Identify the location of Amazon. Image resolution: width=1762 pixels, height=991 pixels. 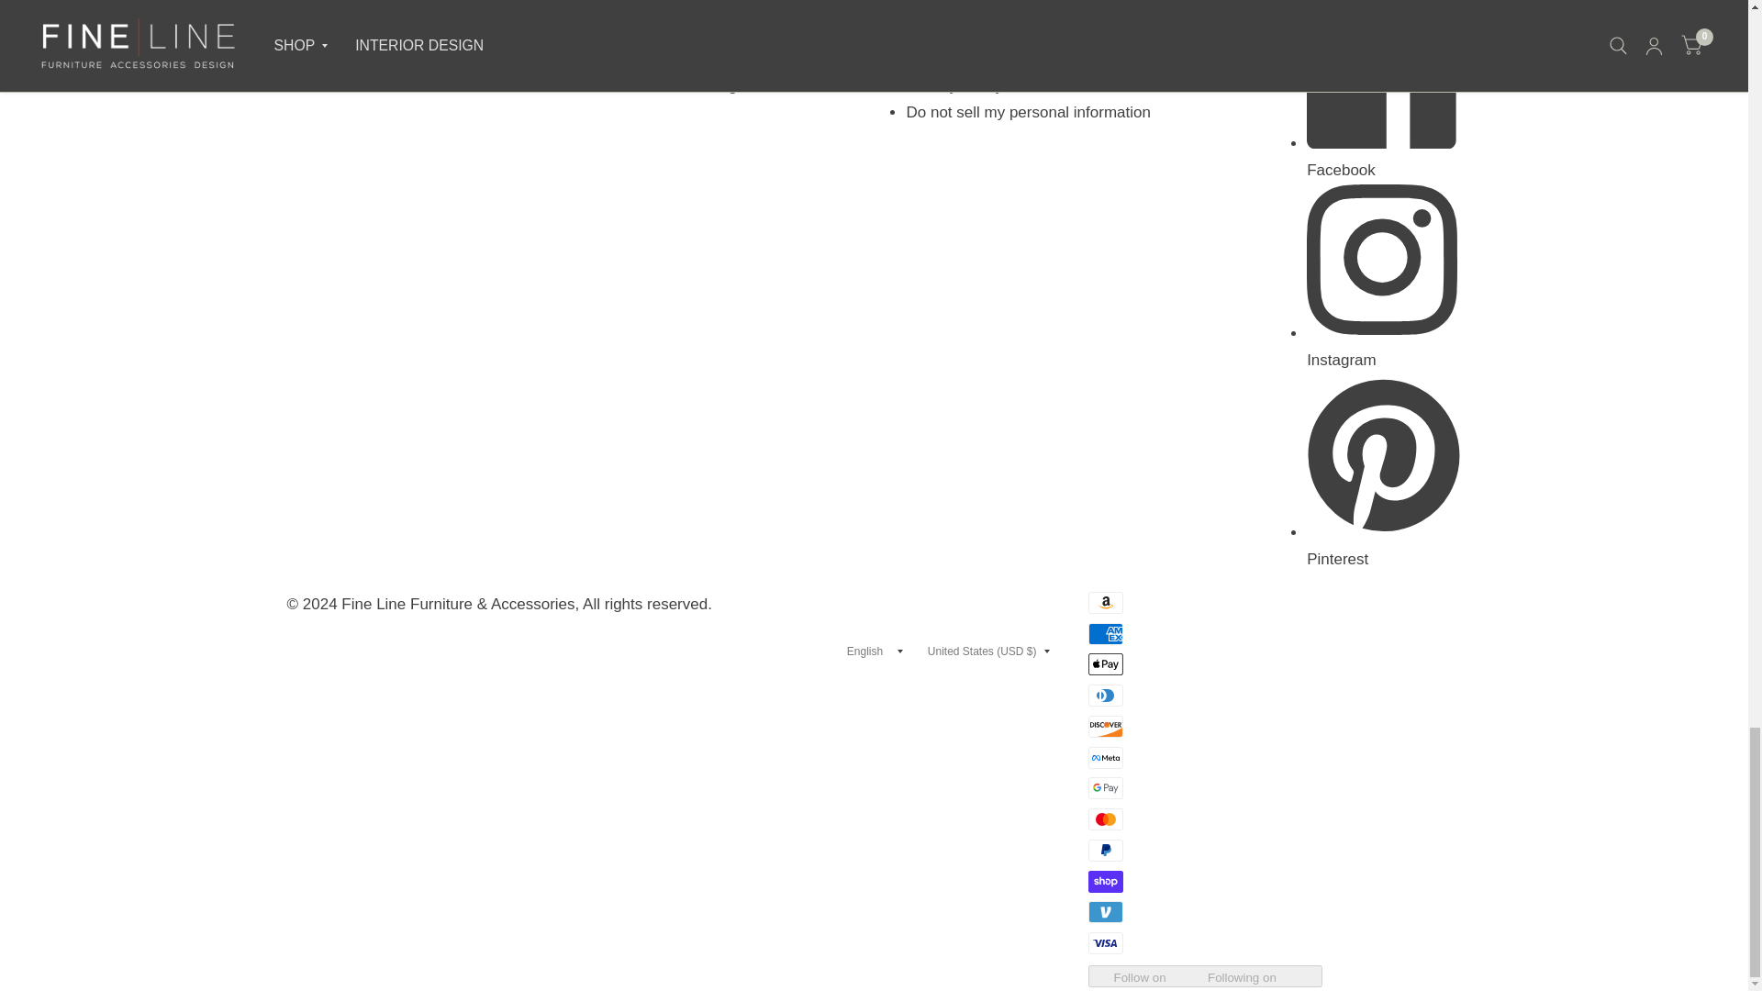
(1106, 602).